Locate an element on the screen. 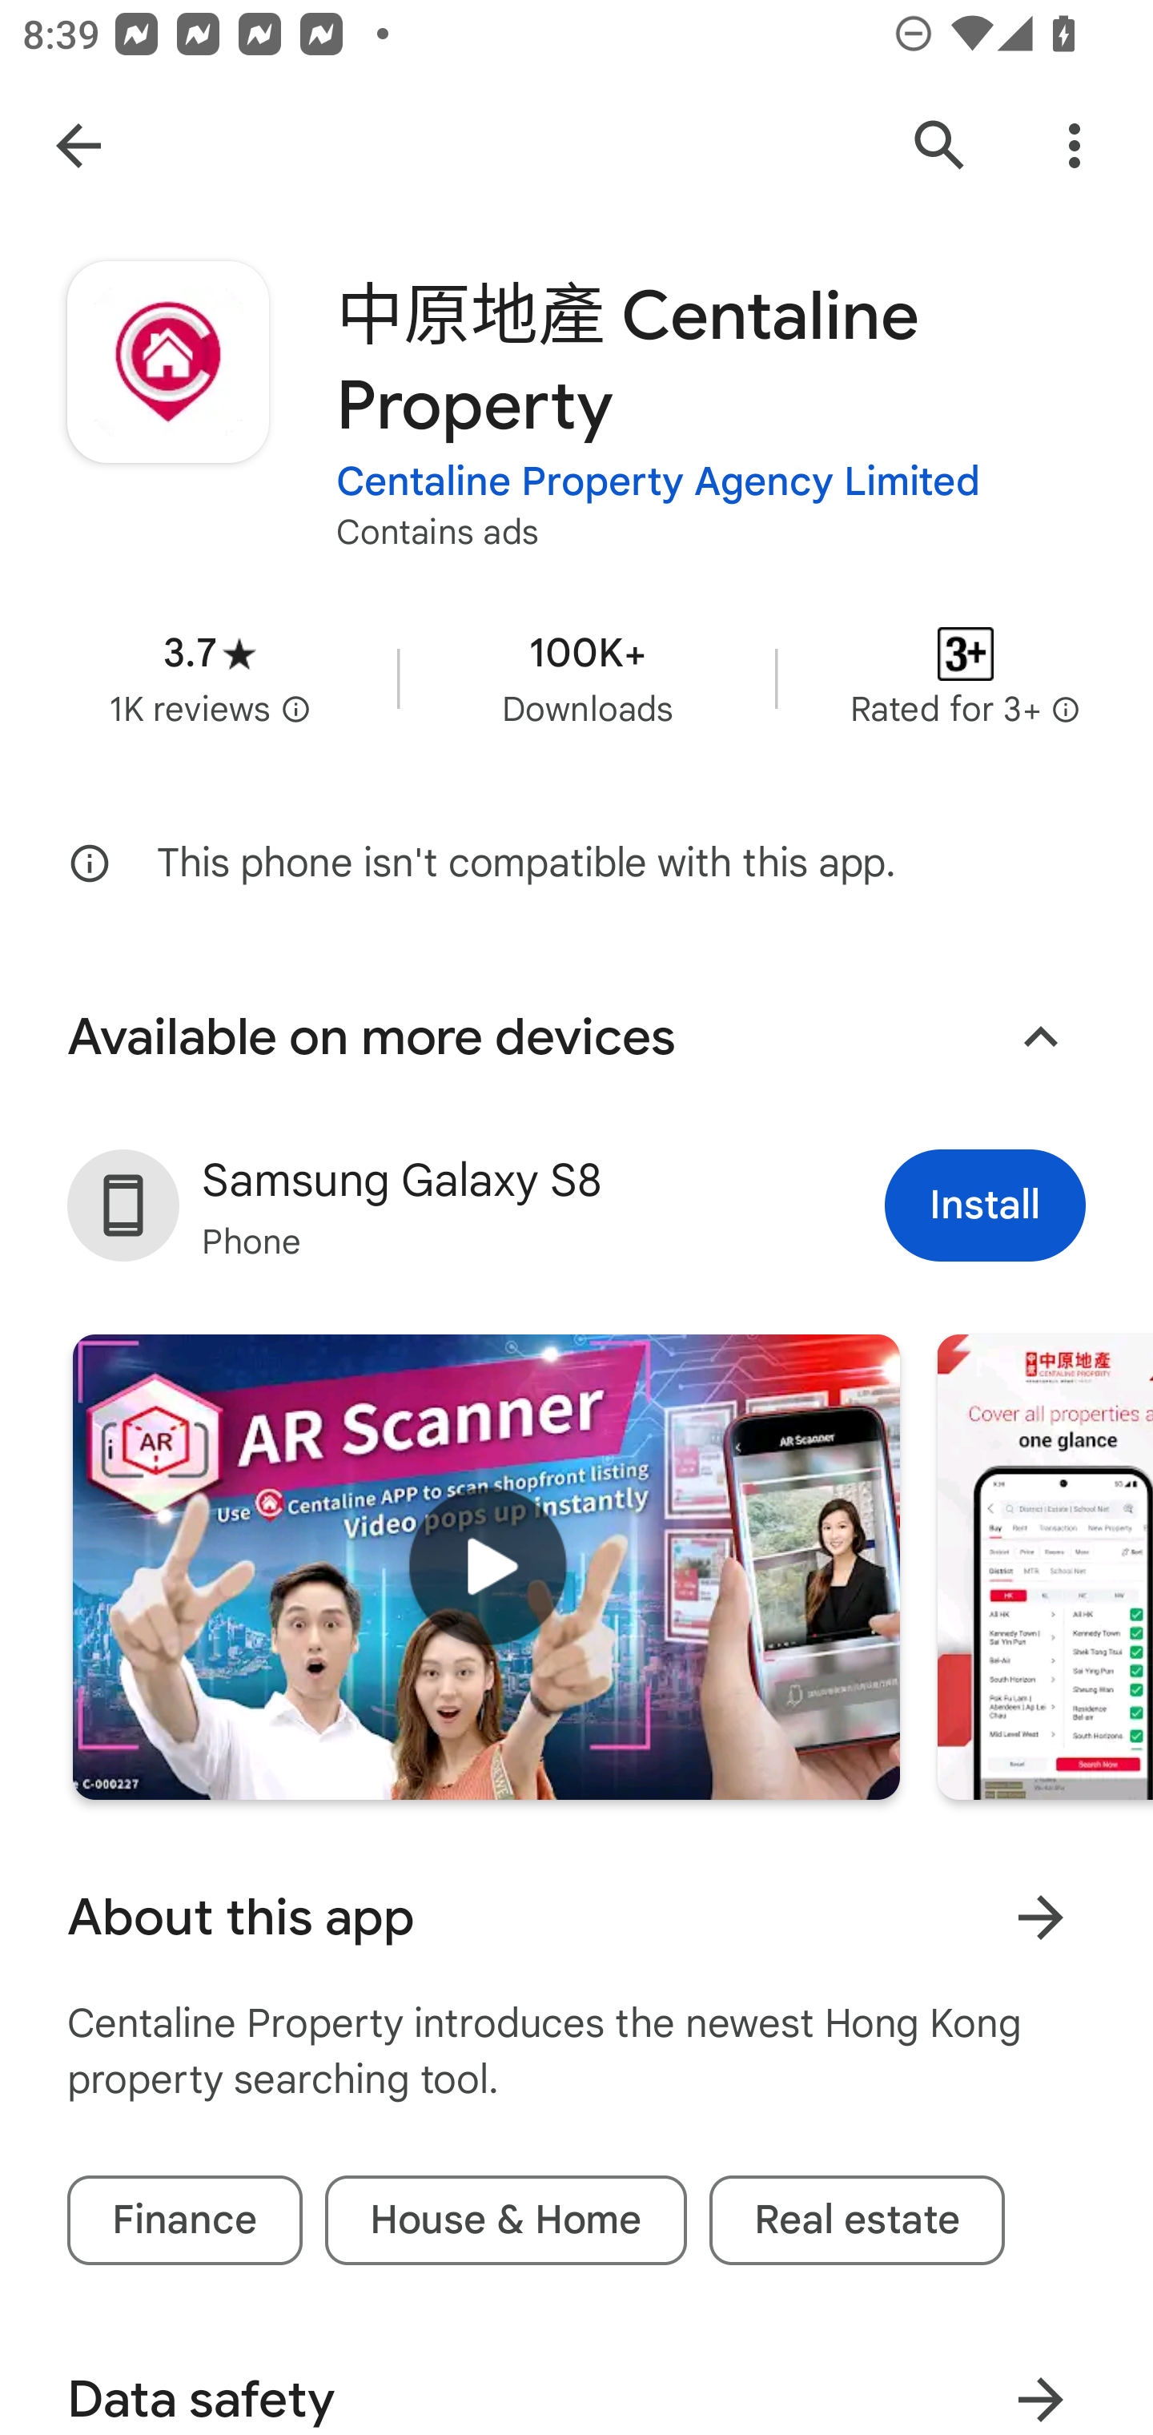 This screenshot has width=1153, height=2435. Install is located at coordinates (985, 1205).